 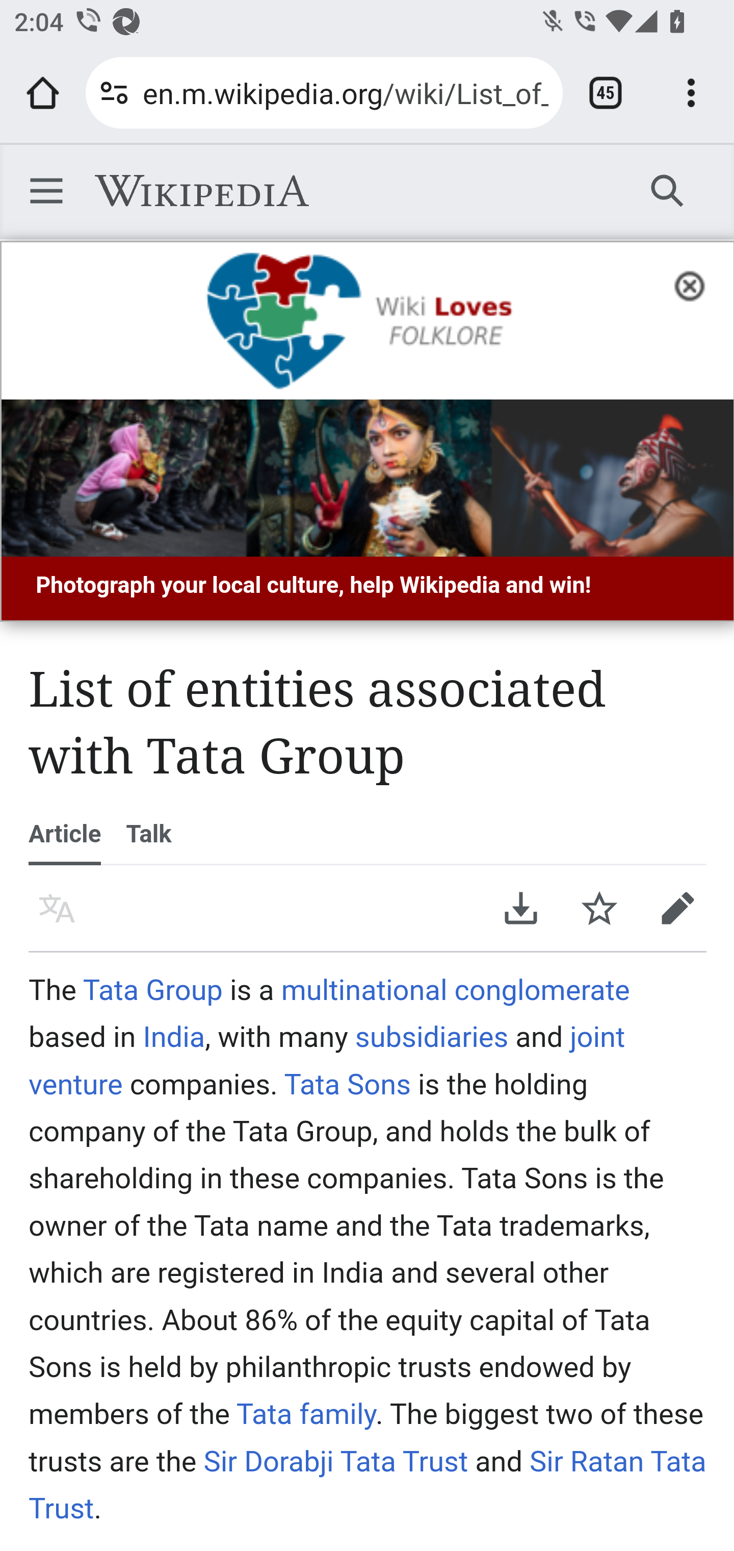 What do you see at coordinates (520, 908) in the screenshot?
I see `Download PDF` at bounding box center [520, 908].